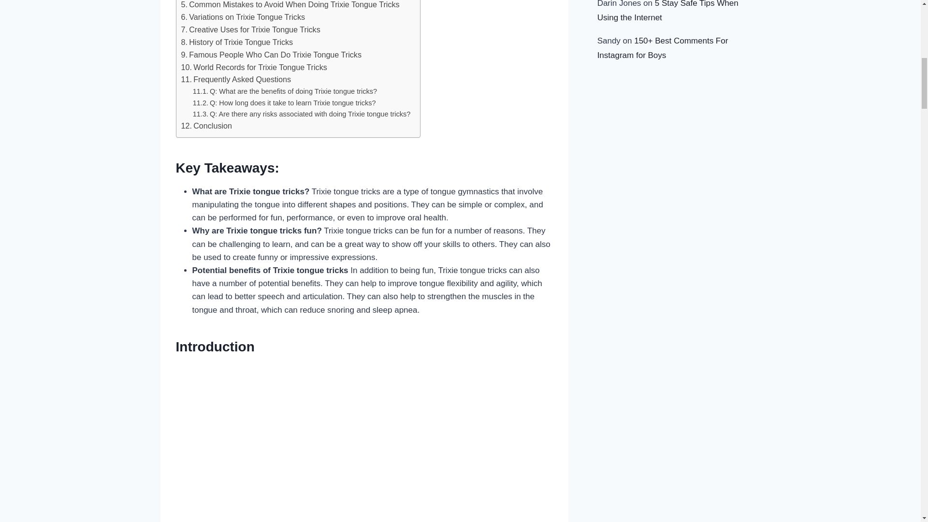 This screenshot has width=928, height=522. I want to click on Common Mistakes to Avoid When Doing Trixie Tongue Tricks, so click(290, 5).